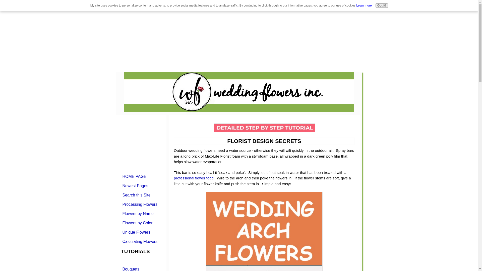  What do you see at coordinates (141, 241) in the screenshot?
I see `Calculating Flowers` at bounding box center [141, 241].